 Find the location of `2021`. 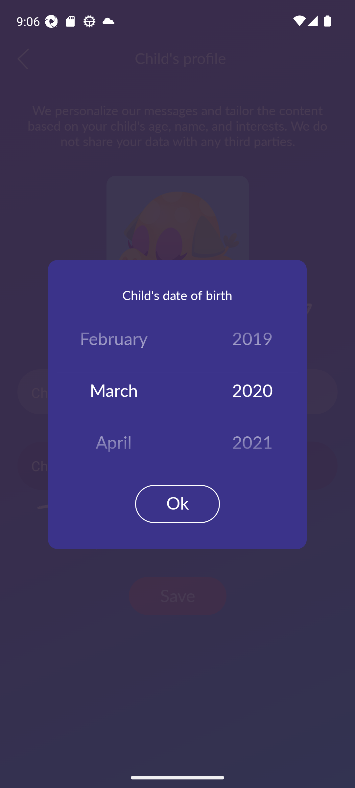

2021 is located at coordinates (252, 439).